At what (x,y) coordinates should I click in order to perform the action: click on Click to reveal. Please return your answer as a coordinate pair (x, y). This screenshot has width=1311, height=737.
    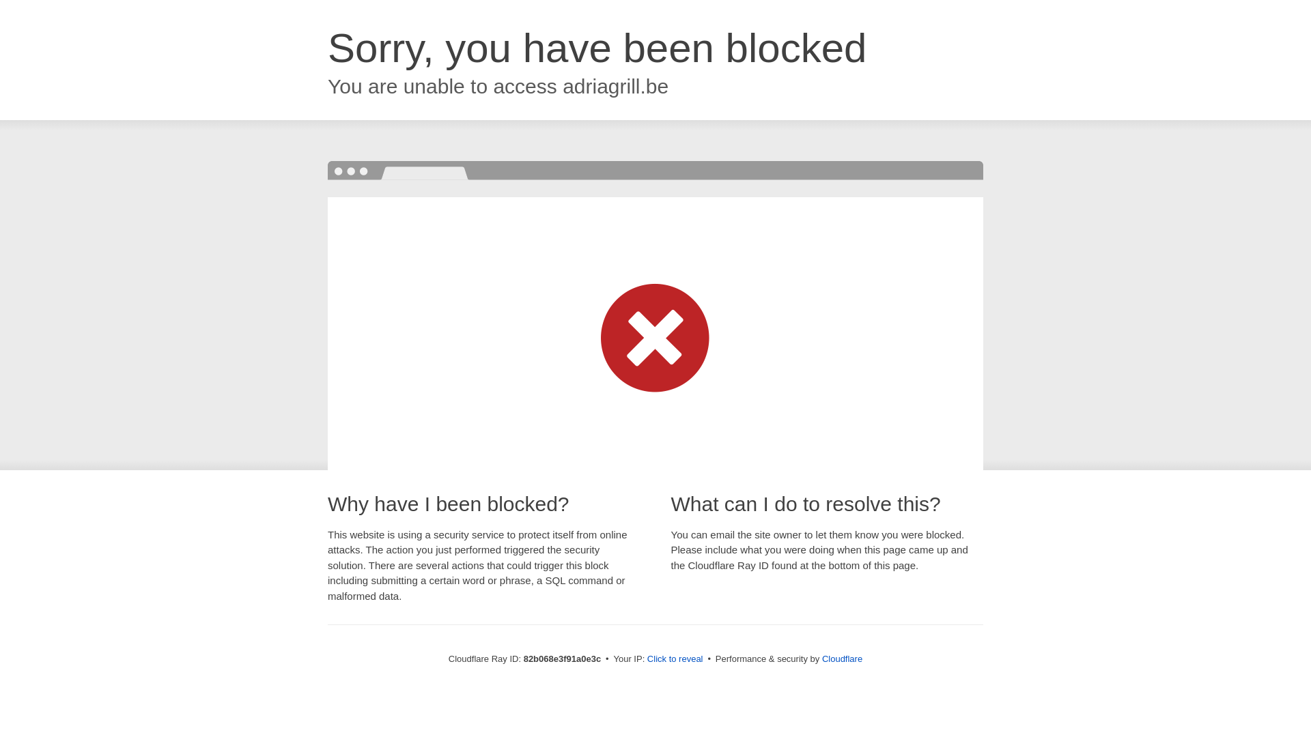
    Looking at the image, I should click on (675, 659).